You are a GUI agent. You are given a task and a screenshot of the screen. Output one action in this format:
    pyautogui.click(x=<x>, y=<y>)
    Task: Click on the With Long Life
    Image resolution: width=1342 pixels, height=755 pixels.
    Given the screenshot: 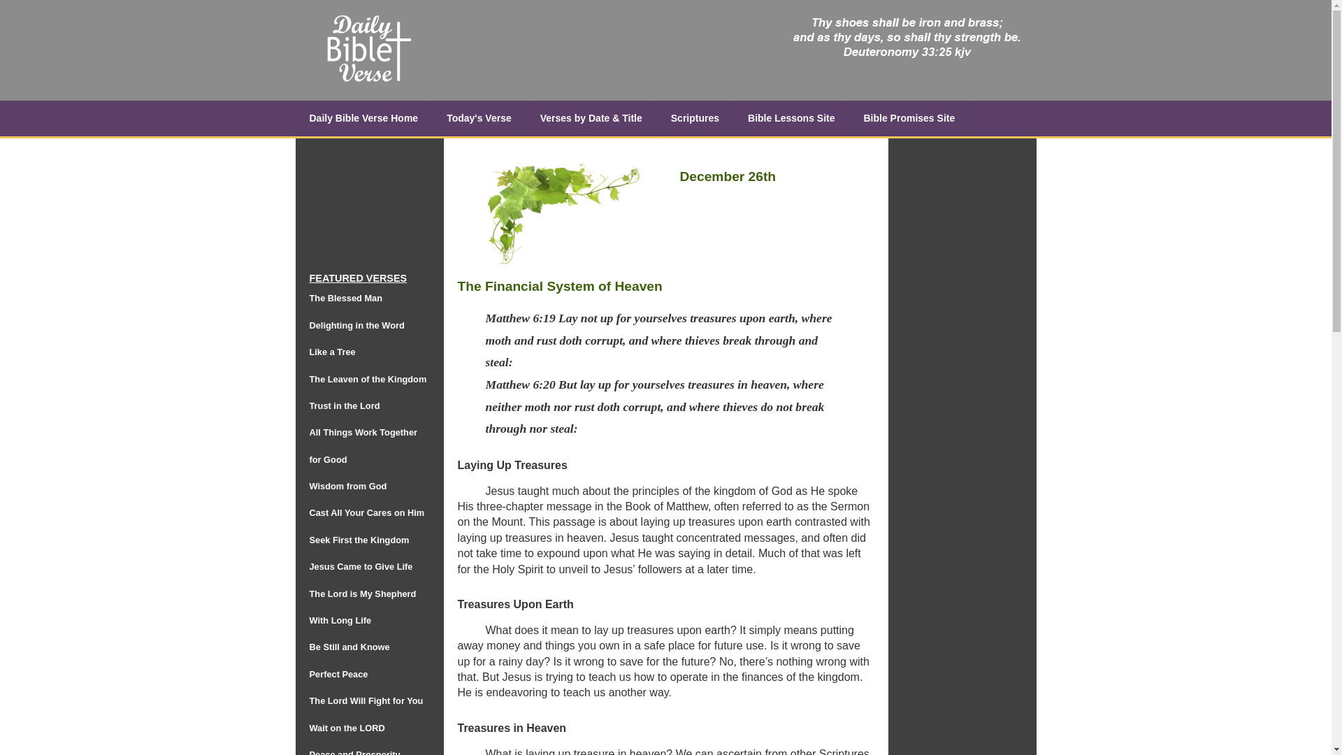 What is the action you would take?
    pyautogui.click(x=340, y=621)
    